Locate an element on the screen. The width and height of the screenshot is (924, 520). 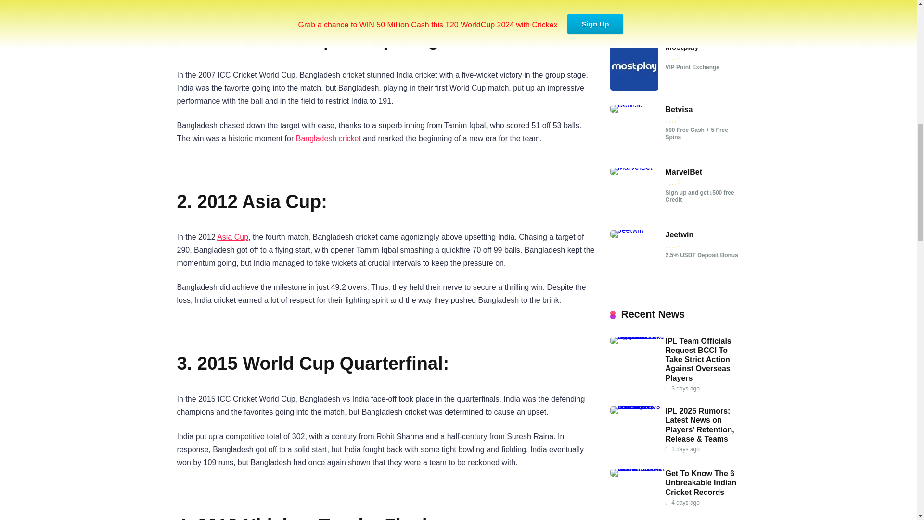
Mostplay is located at coordinates (634, 88).